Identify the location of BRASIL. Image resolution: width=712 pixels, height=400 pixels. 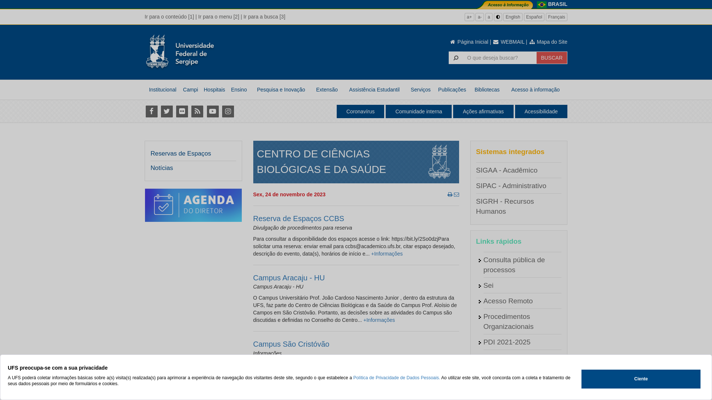
(558, 4).